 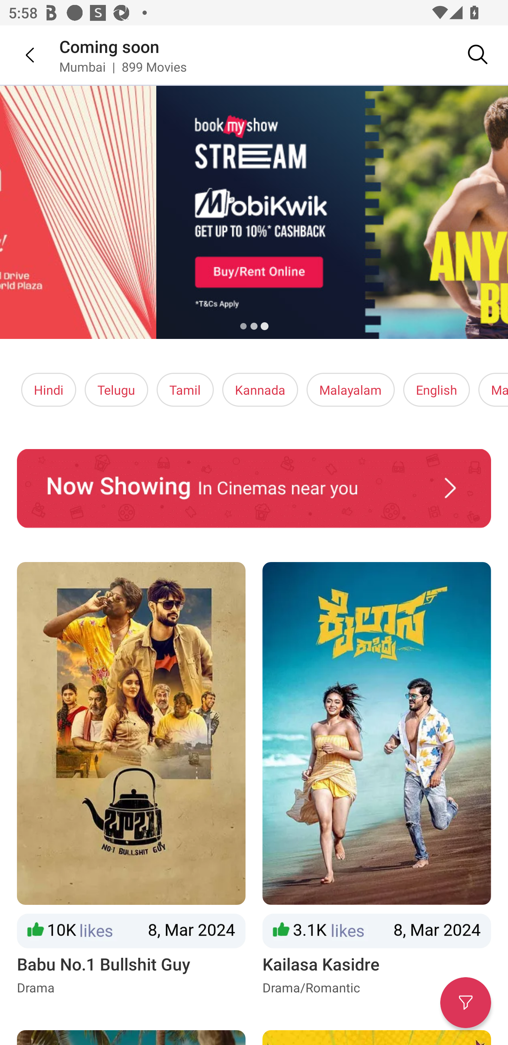 I want to click on Kailasa Kasidre Drama/Romantic, so click(x=377, y=779).